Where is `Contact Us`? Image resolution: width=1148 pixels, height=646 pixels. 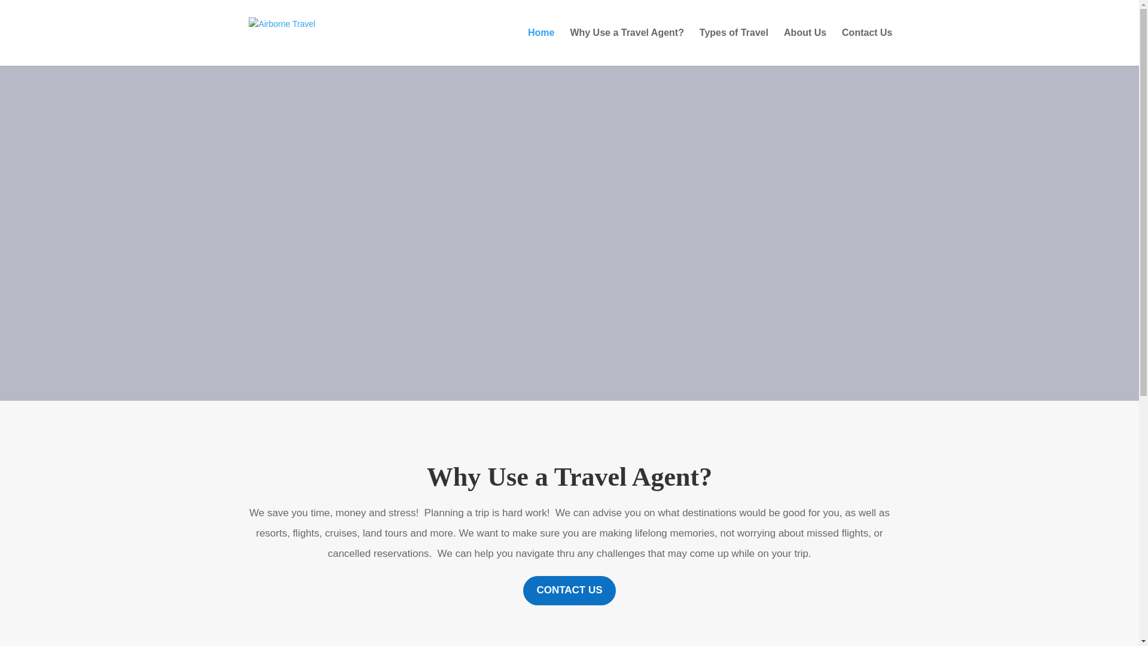 Contact Us is located at coordinates (866, 47).